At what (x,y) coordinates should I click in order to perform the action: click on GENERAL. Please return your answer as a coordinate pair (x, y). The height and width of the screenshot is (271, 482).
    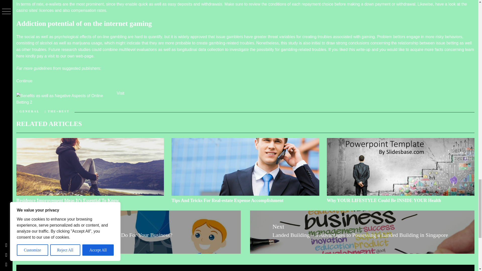
    Looking at the image, I should click on (29, 111).